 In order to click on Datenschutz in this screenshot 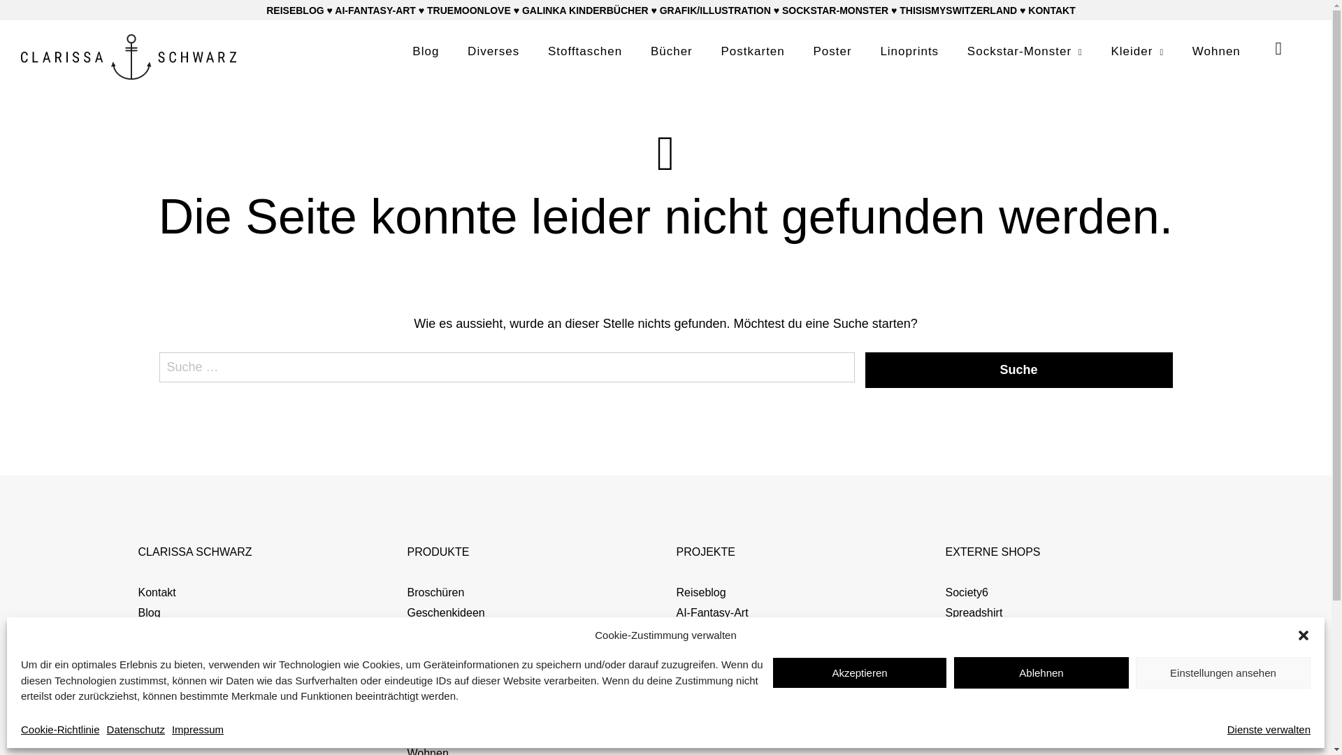, I will do `click(169, 673)`.